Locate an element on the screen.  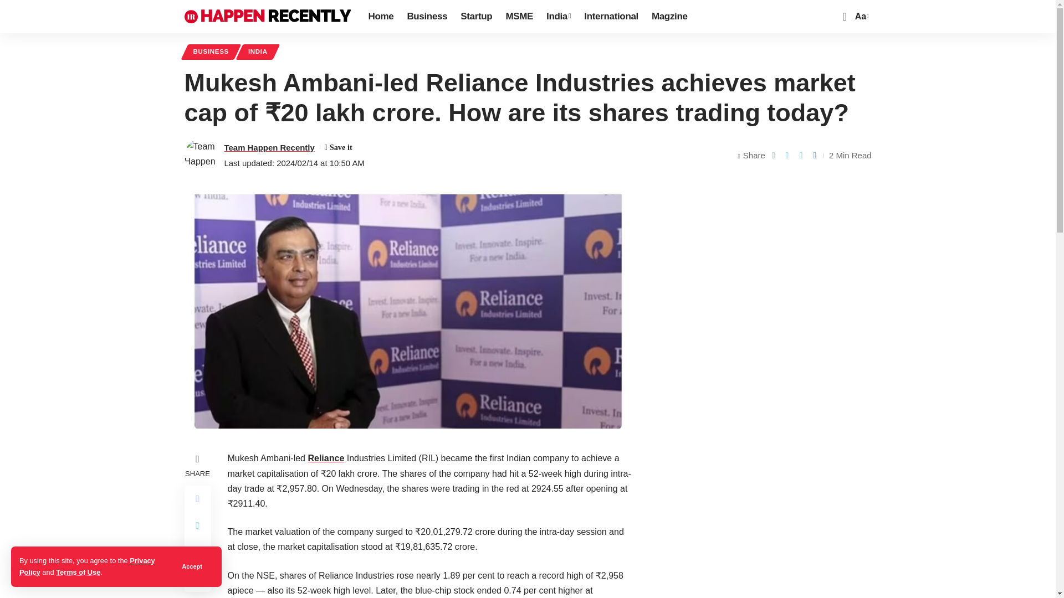
Aa is located at coordinates (860, 17).